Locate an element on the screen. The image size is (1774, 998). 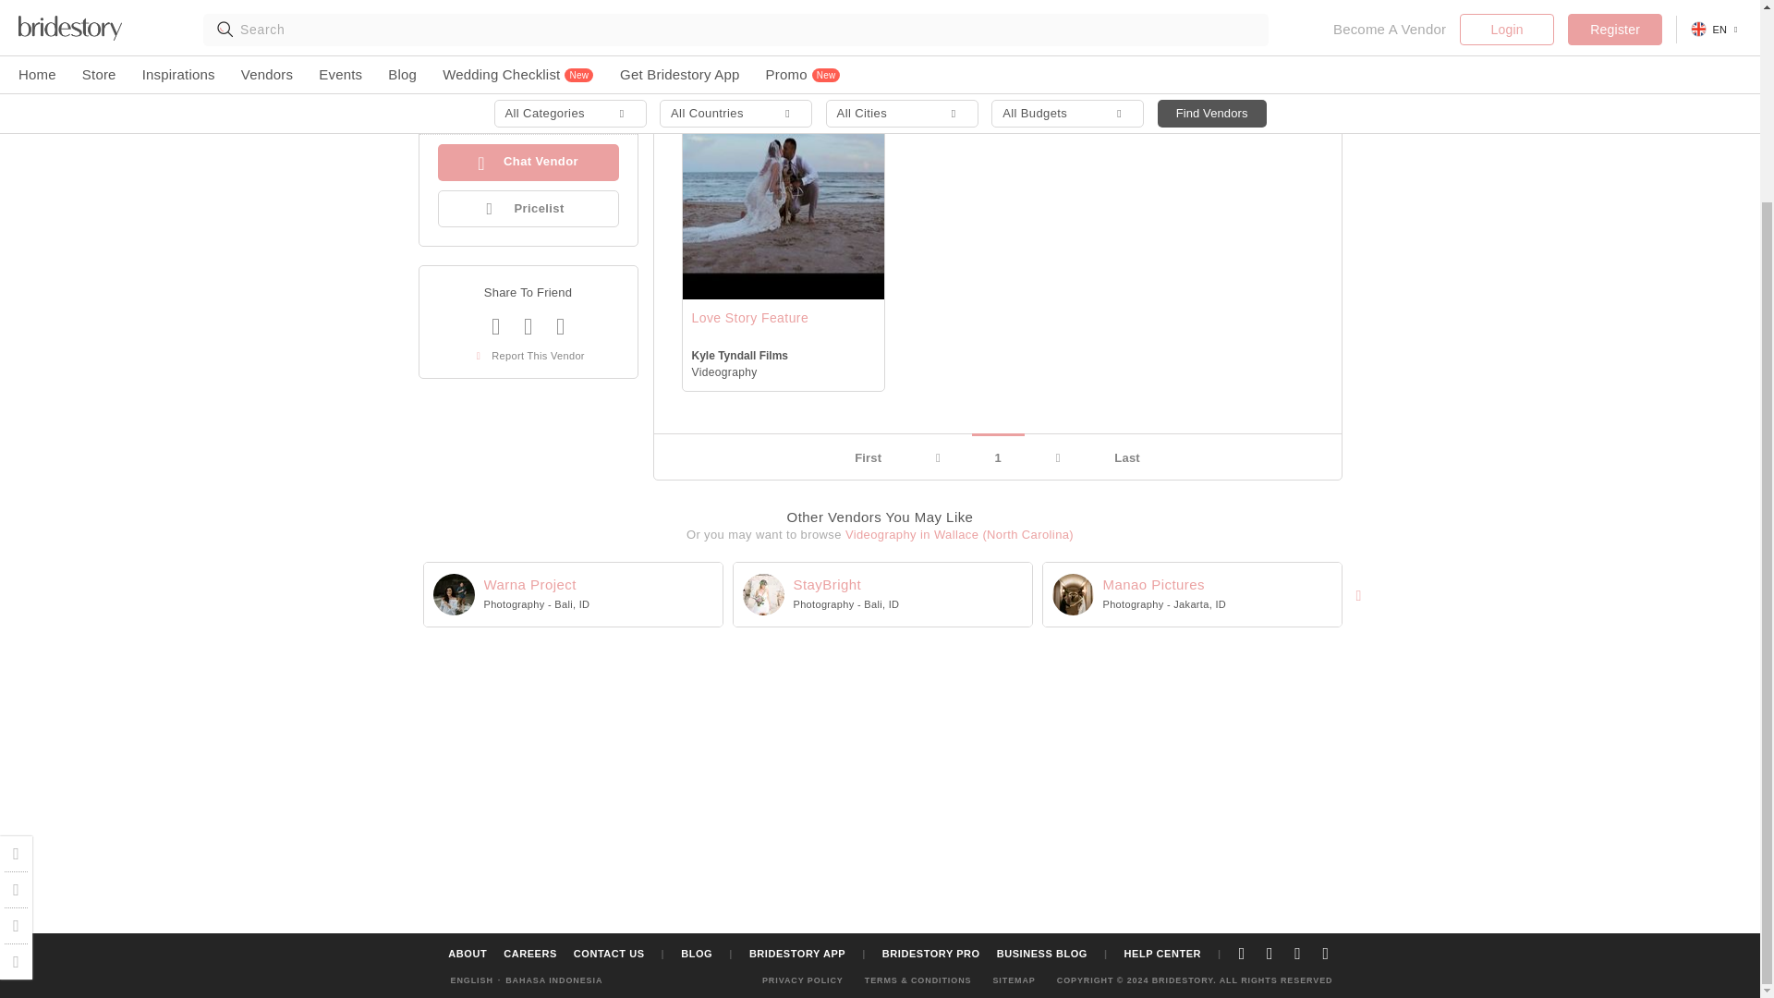
 Report This Vendor is located at coordinates (529, 355).